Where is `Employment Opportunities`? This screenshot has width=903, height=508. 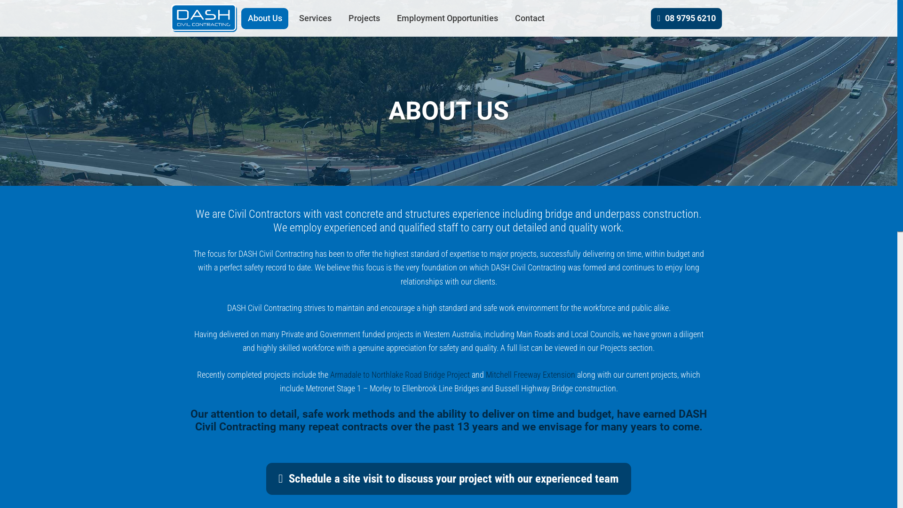 Employment Opportunities is located at coordinates (447, 18).